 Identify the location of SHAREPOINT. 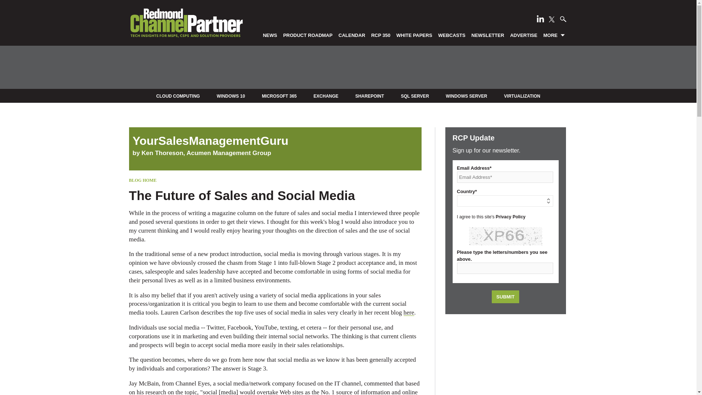
(369, 96).